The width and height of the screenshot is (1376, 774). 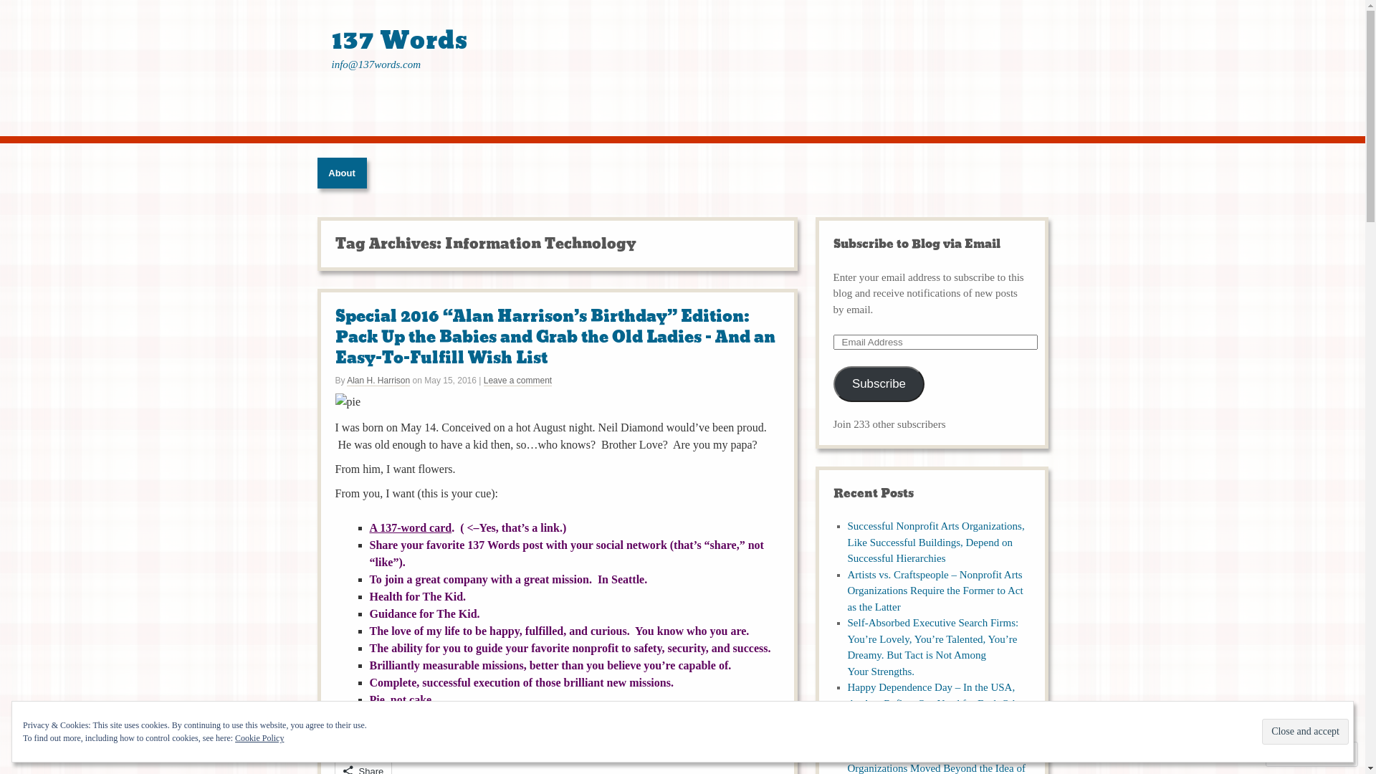 What do you see at coordinates (341, 173) in the screenshot?
I see `About` at bounding box center [341, 173].